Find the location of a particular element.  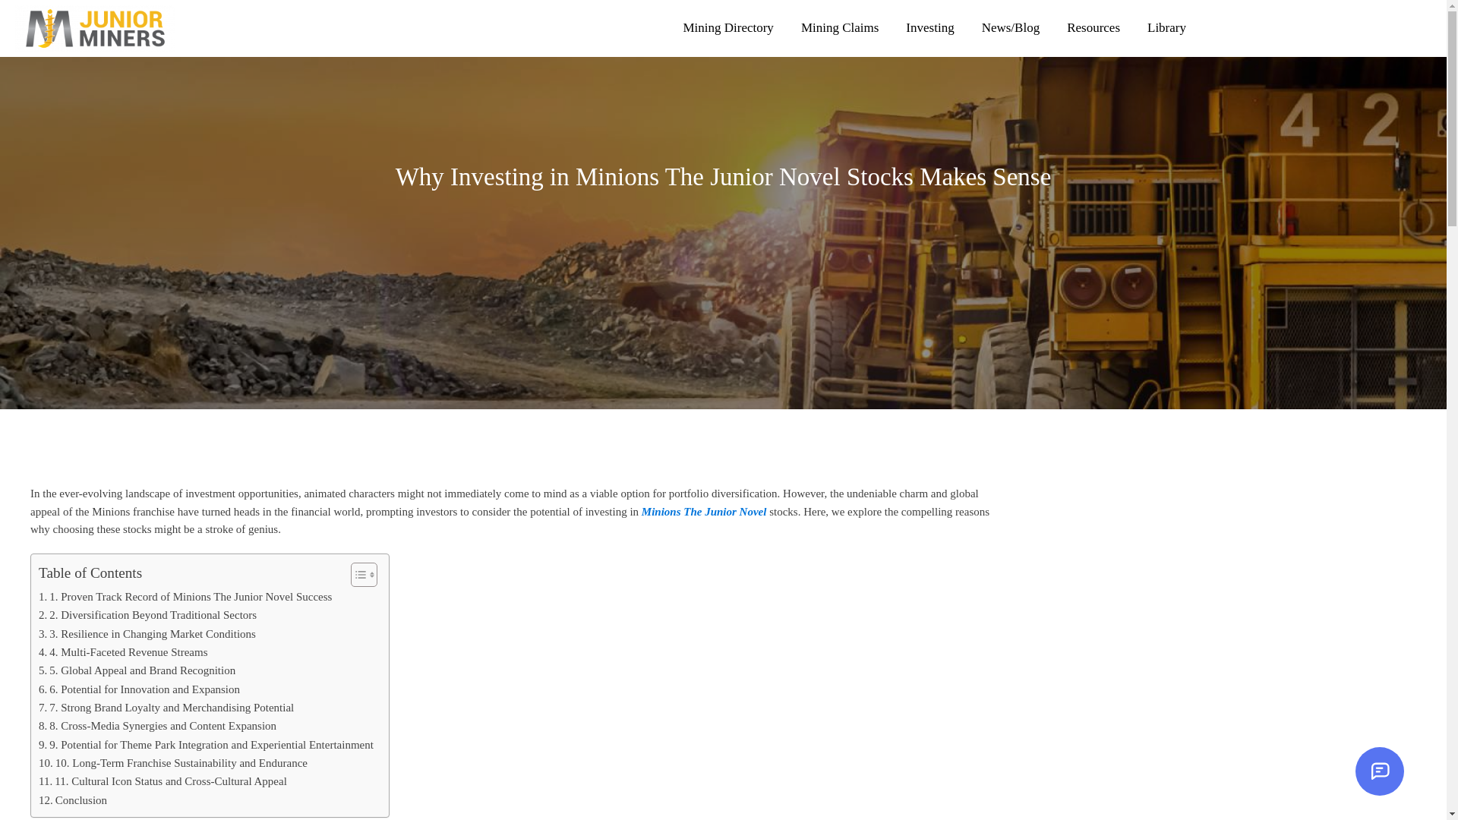

4. Multi-Faceted Revenue Streams is located at coordinates (123, 651).